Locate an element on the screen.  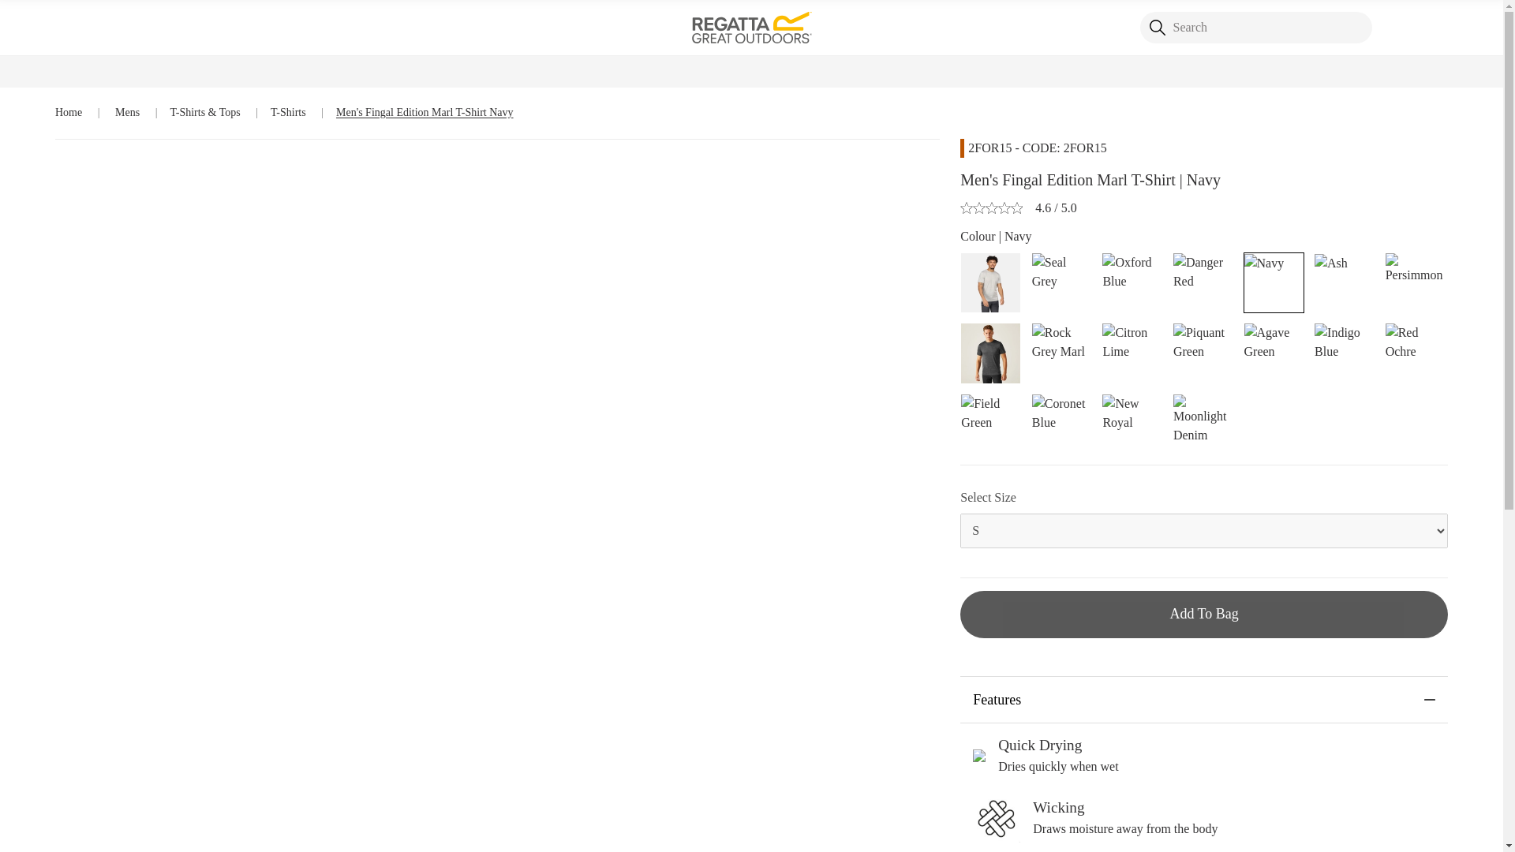
Add To Bag is located at coordinates (1204, 614).